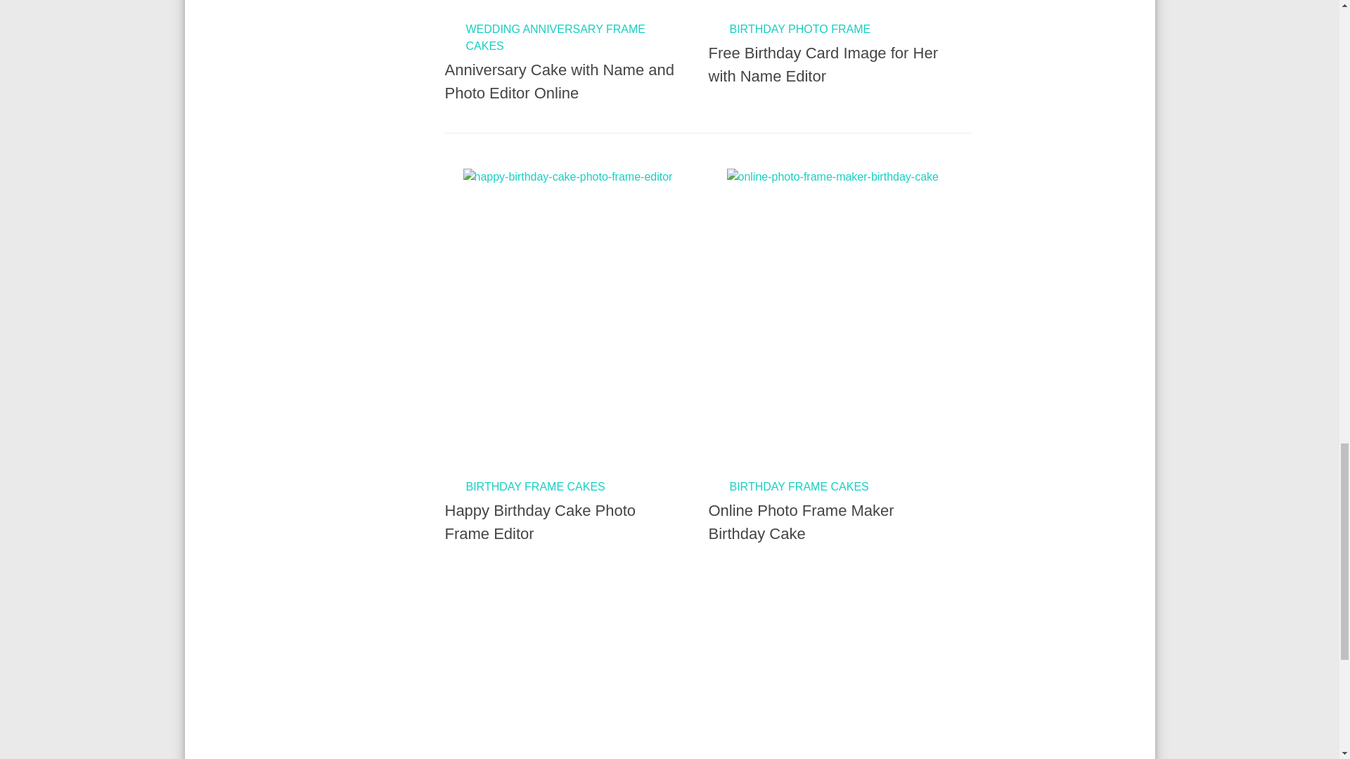  Describe the element at coordinates (535, 486) in the screenshot. I see `BIRTHDAY FRAME CAKES` at that location.